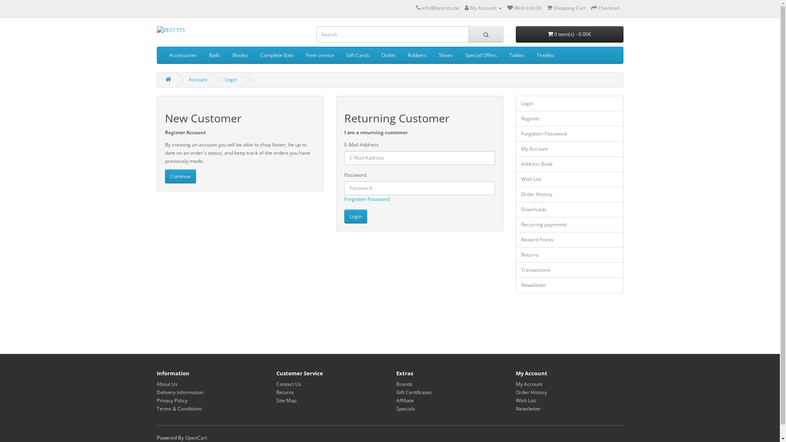 The height and width of the screenshot is (442, 786). Describe the element at coordinates (483, 8) in the screenshot. I see `My Account` at that location.